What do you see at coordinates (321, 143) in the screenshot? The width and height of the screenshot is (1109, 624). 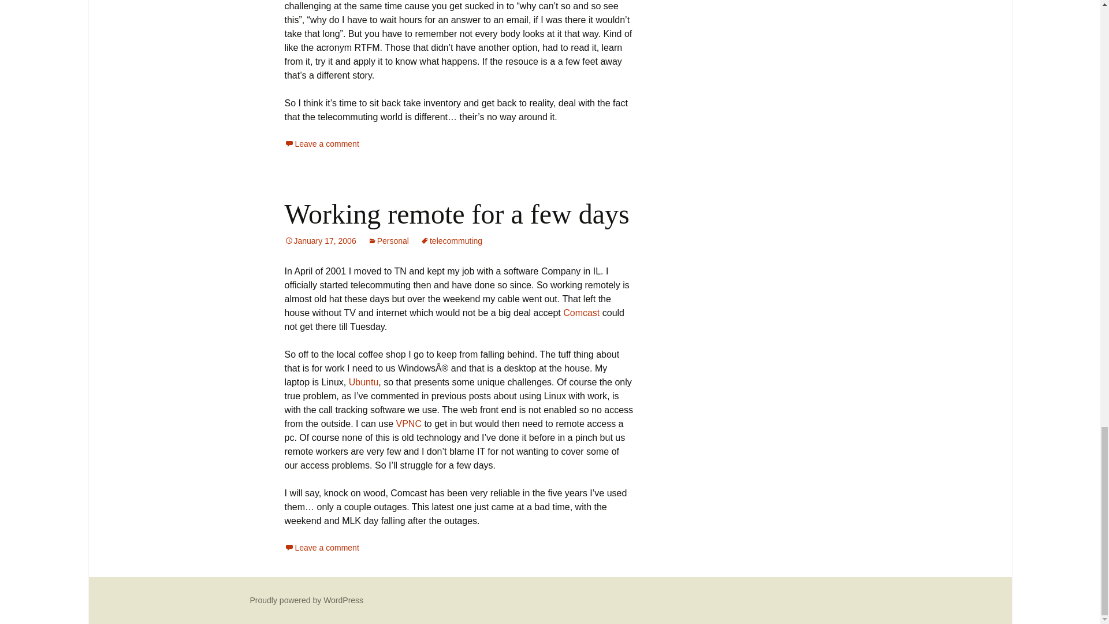 I see `Leave a comment` at bounding box center [321, 143].